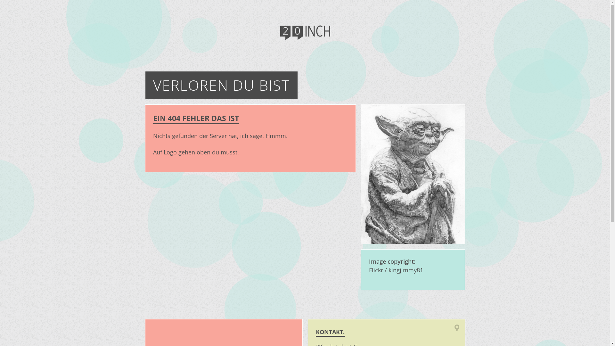 This screenshot has width=615, height=346. I want to click on Flickr / kingjimmy81, so click(396, 270).